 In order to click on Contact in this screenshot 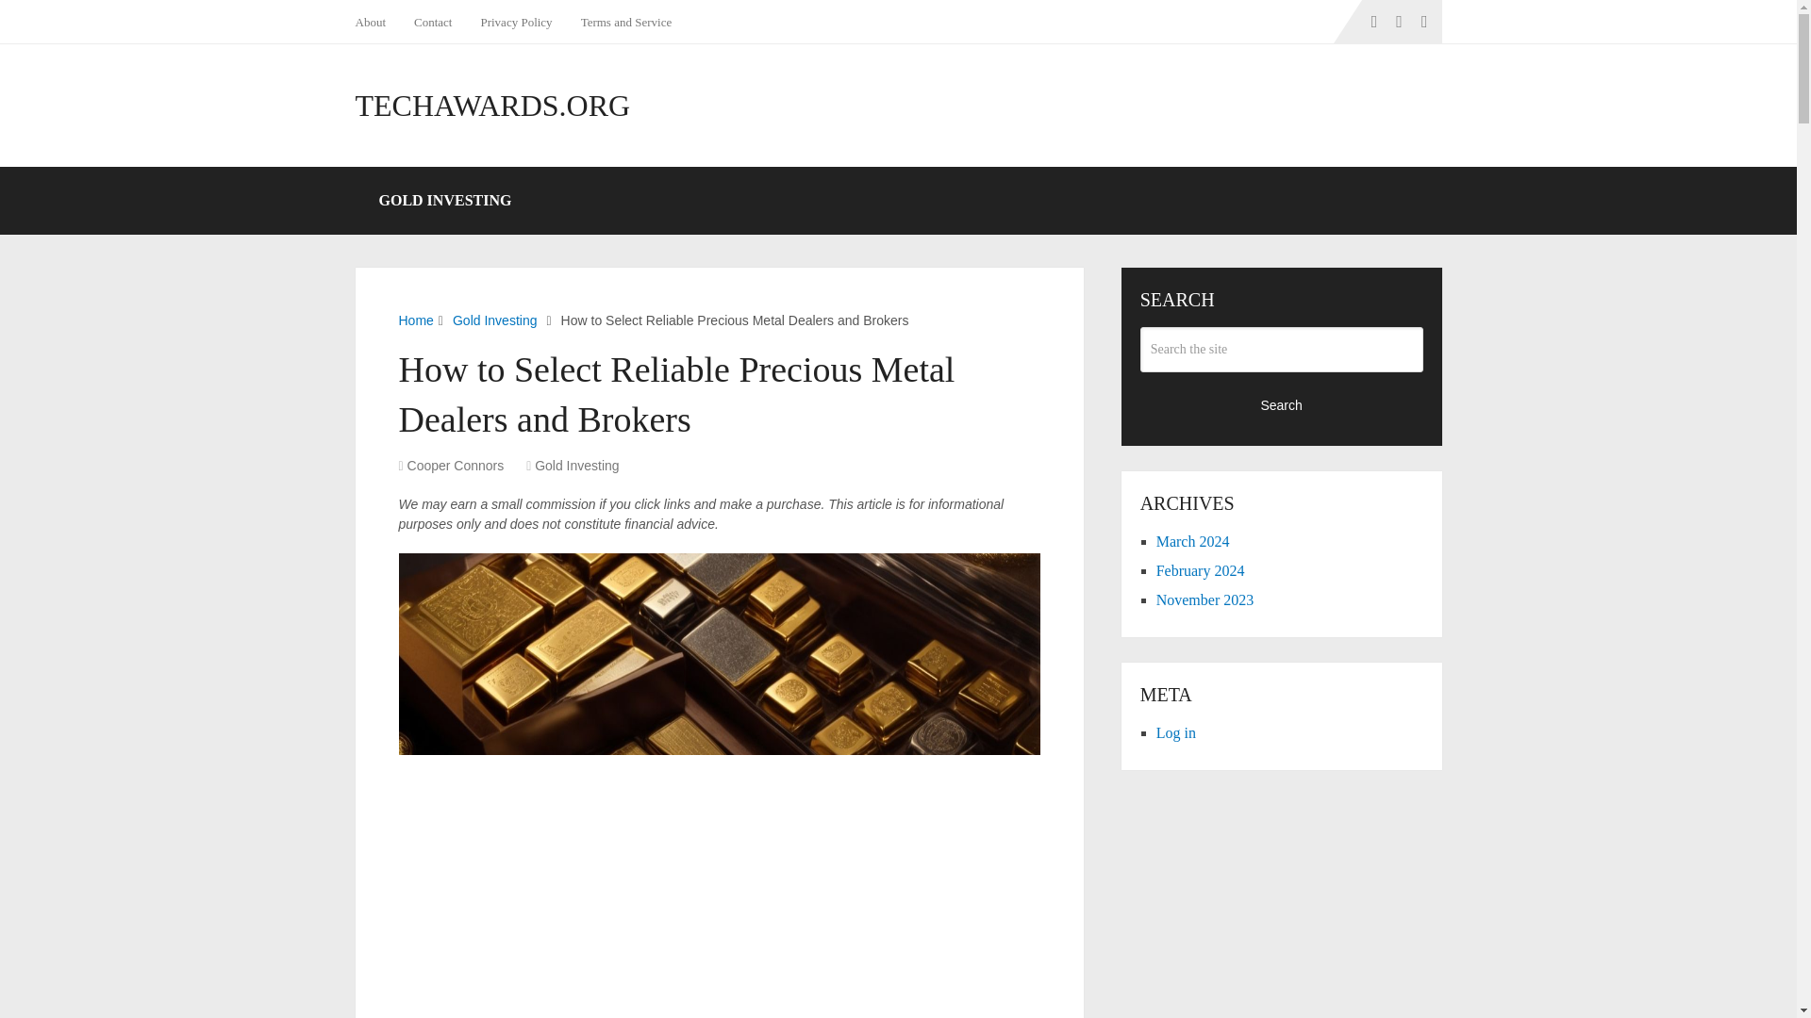, I will do `click(432, 22)`.